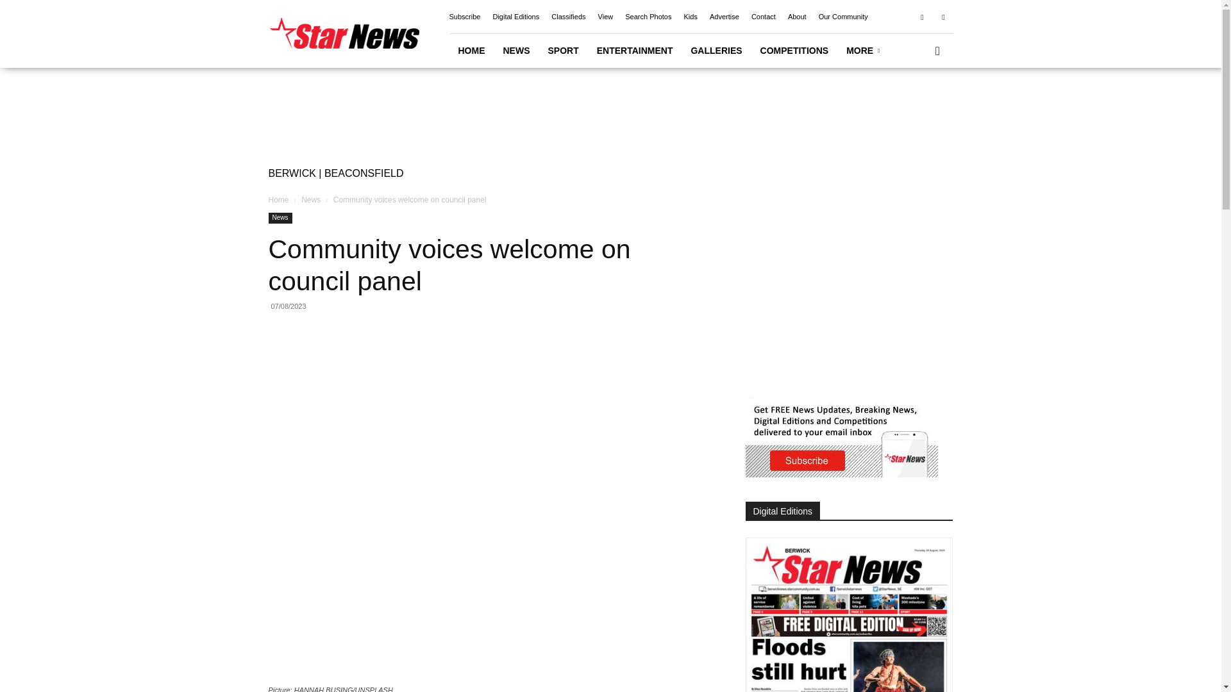  Describe the element at coordinates (690, 17) in the screenshot. I see `Kids` at that location.